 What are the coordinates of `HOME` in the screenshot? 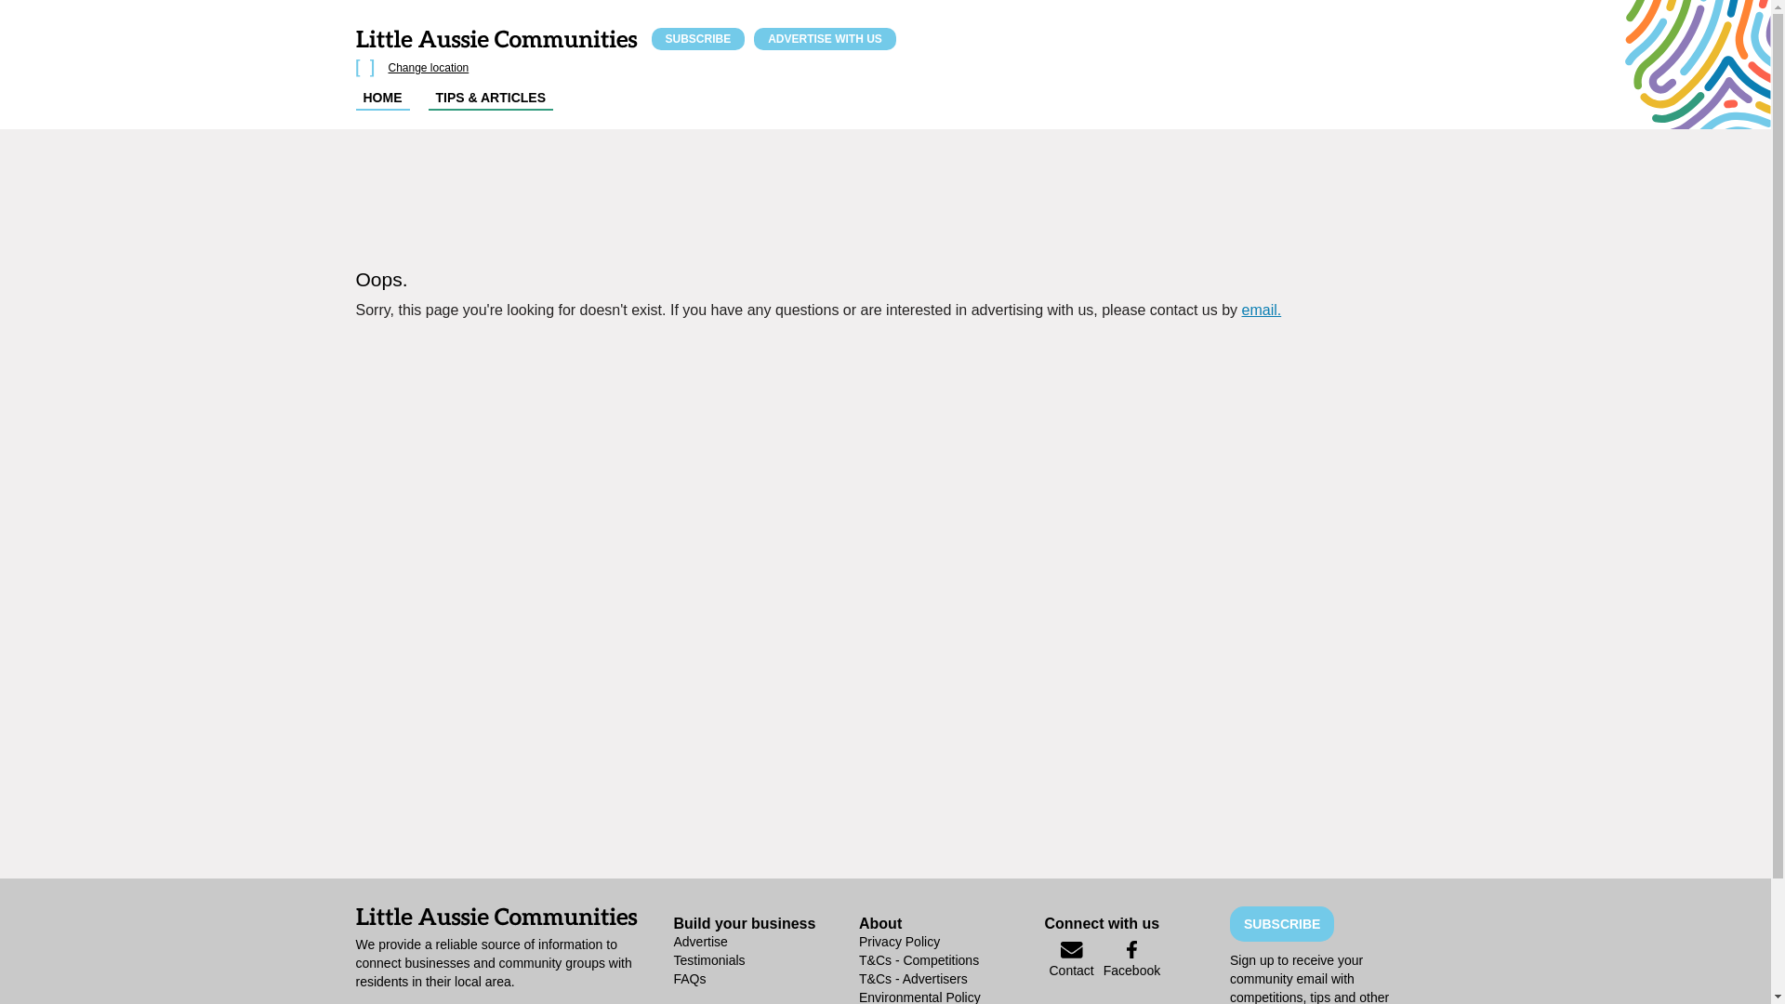 It's located at (382, 99).